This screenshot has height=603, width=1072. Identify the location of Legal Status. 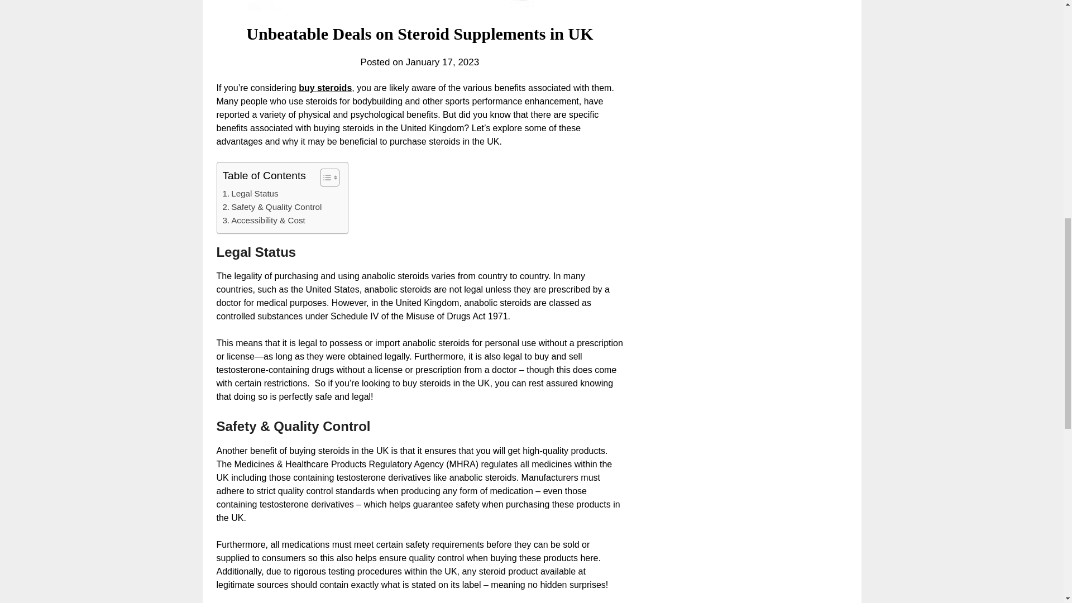
(250, 193).